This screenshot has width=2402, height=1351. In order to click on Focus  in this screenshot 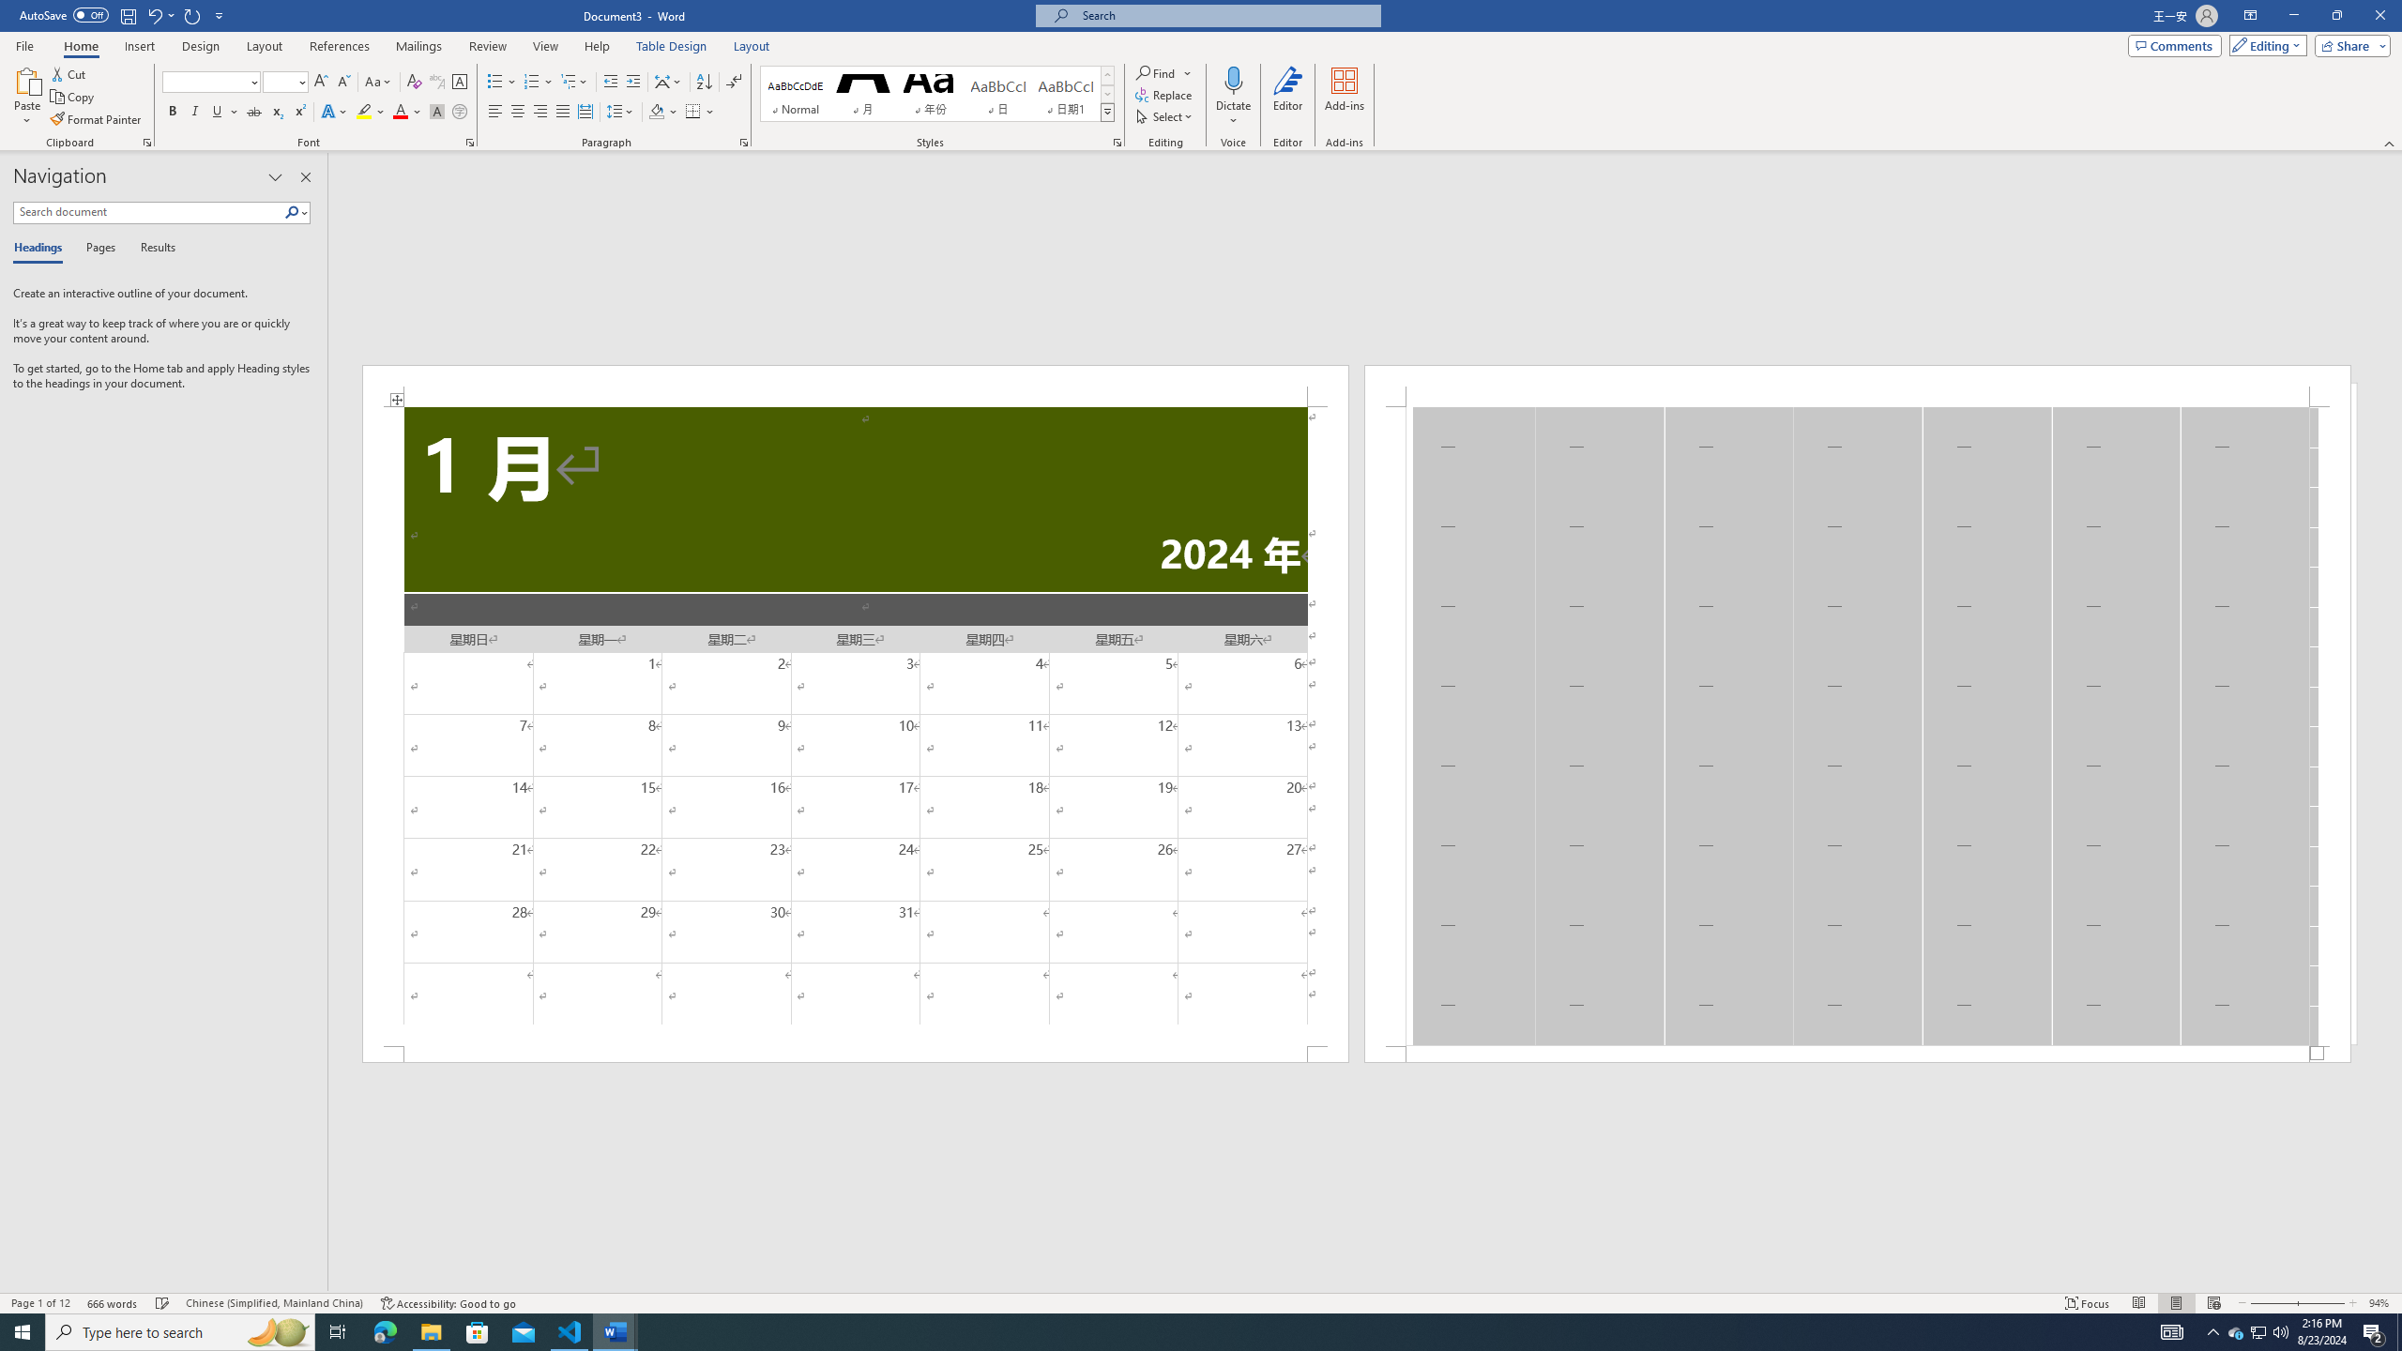, I will do `click(2088, 1303)`.